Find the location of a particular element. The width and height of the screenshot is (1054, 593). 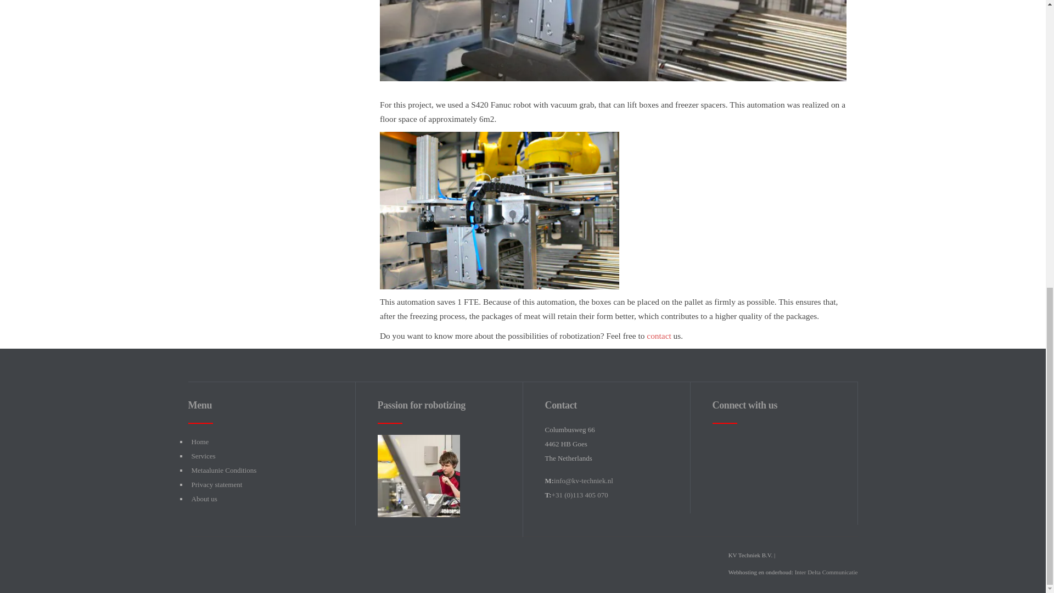

About us is located at coordinates (204, 499).